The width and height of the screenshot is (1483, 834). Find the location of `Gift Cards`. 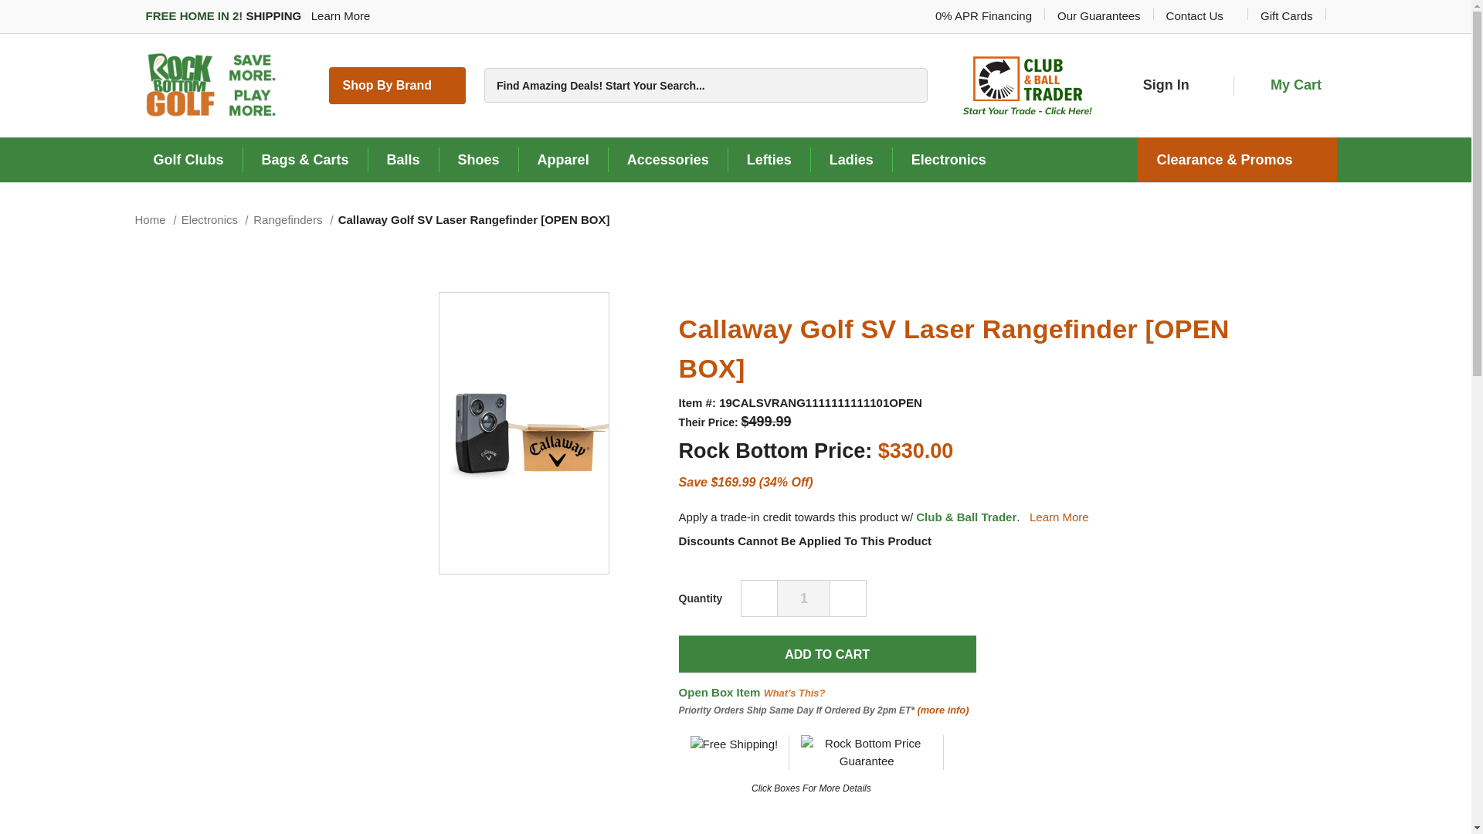

Gift Cards is located at coordinates (1287, 15).